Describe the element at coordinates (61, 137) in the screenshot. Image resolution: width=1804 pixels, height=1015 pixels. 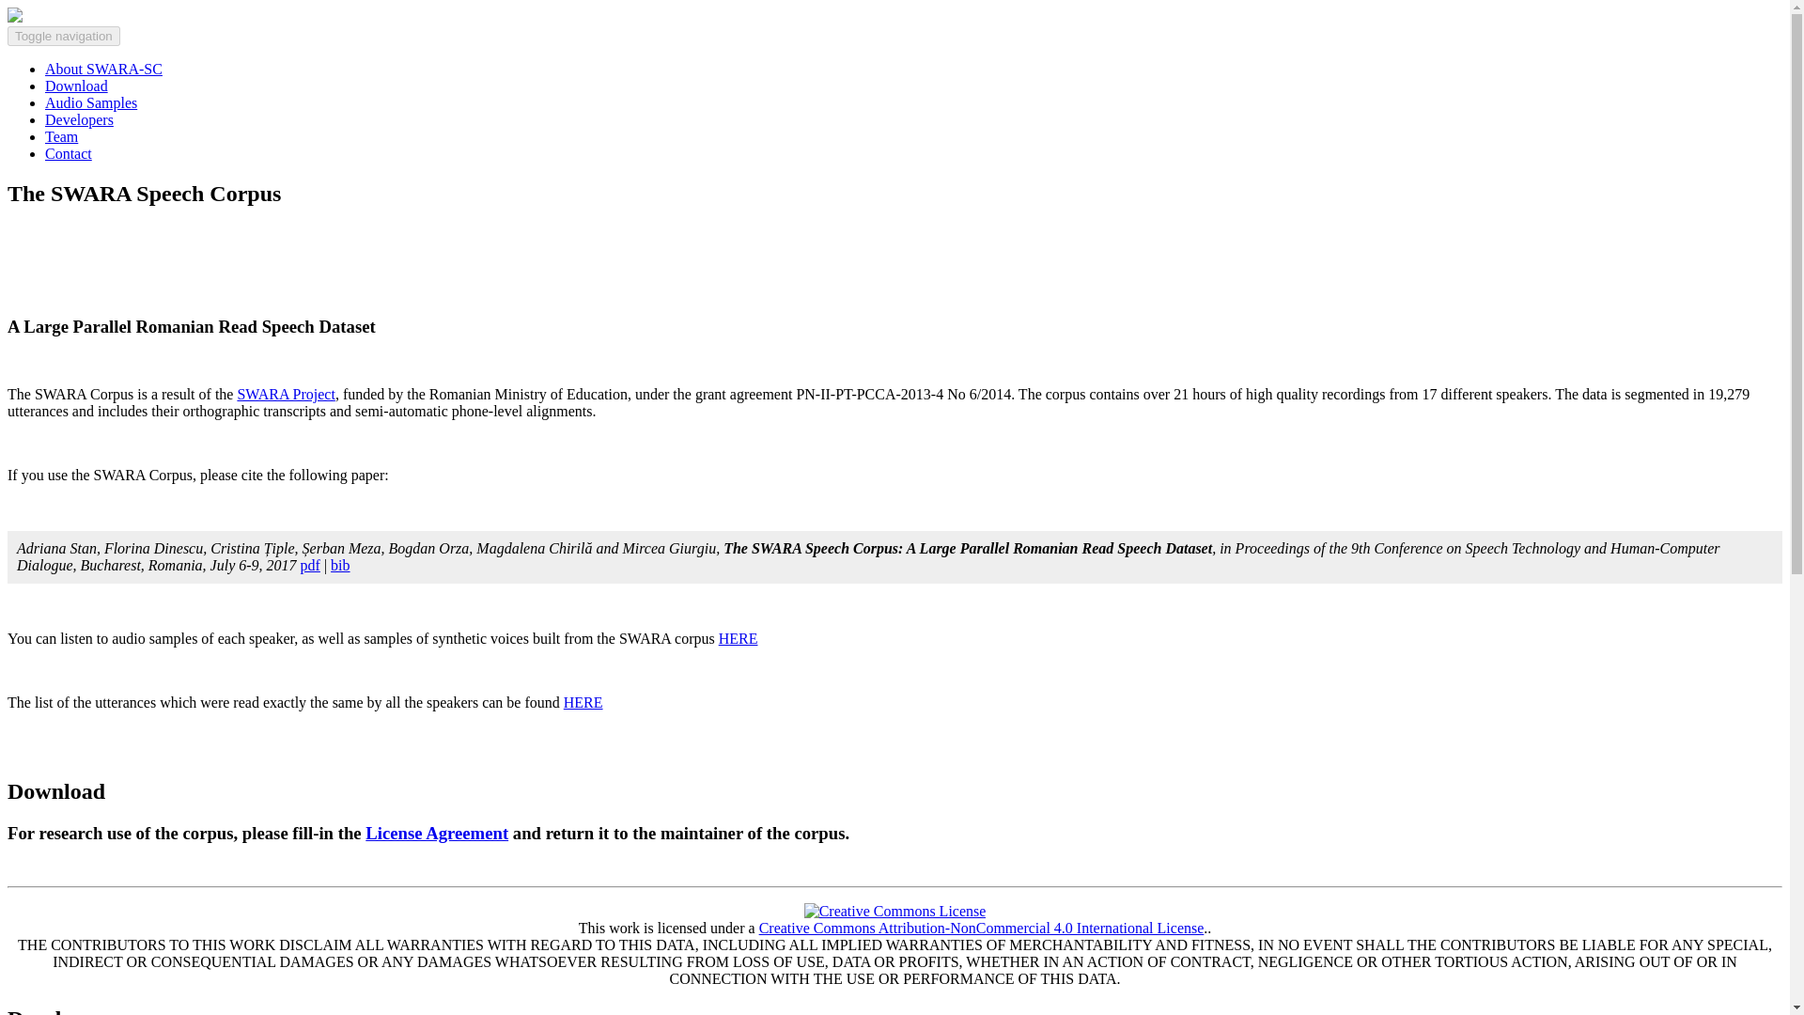
I see `Team` at that location.